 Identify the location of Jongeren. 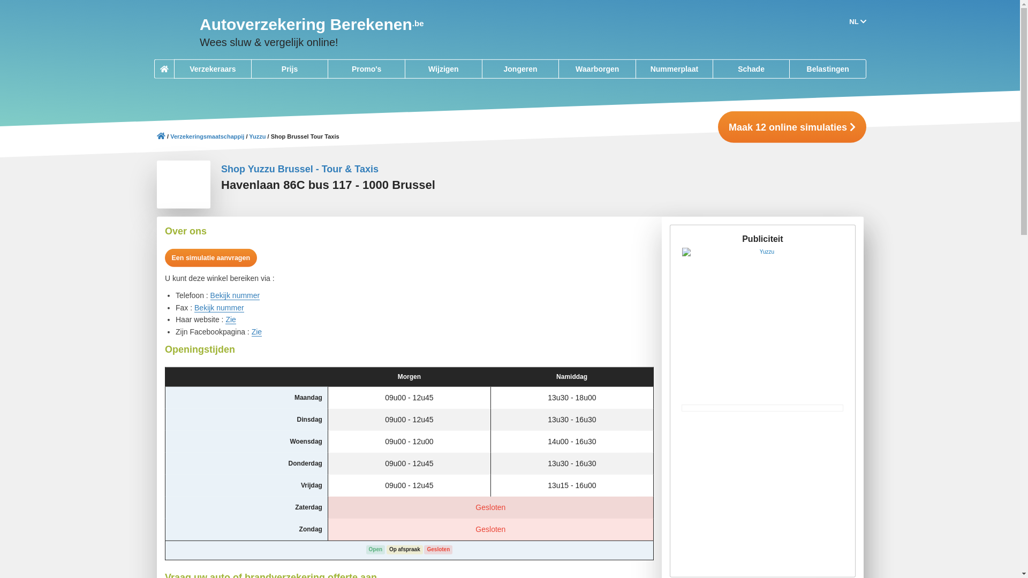
(520, 69).